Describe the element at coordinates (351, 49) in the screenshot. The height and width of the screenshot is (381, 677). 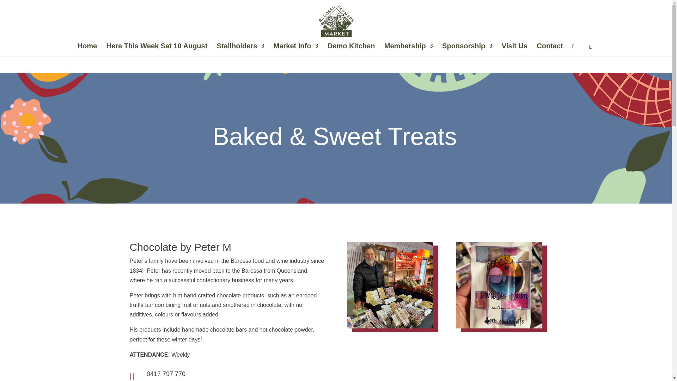
I see `Demo Kitchen` at that location.